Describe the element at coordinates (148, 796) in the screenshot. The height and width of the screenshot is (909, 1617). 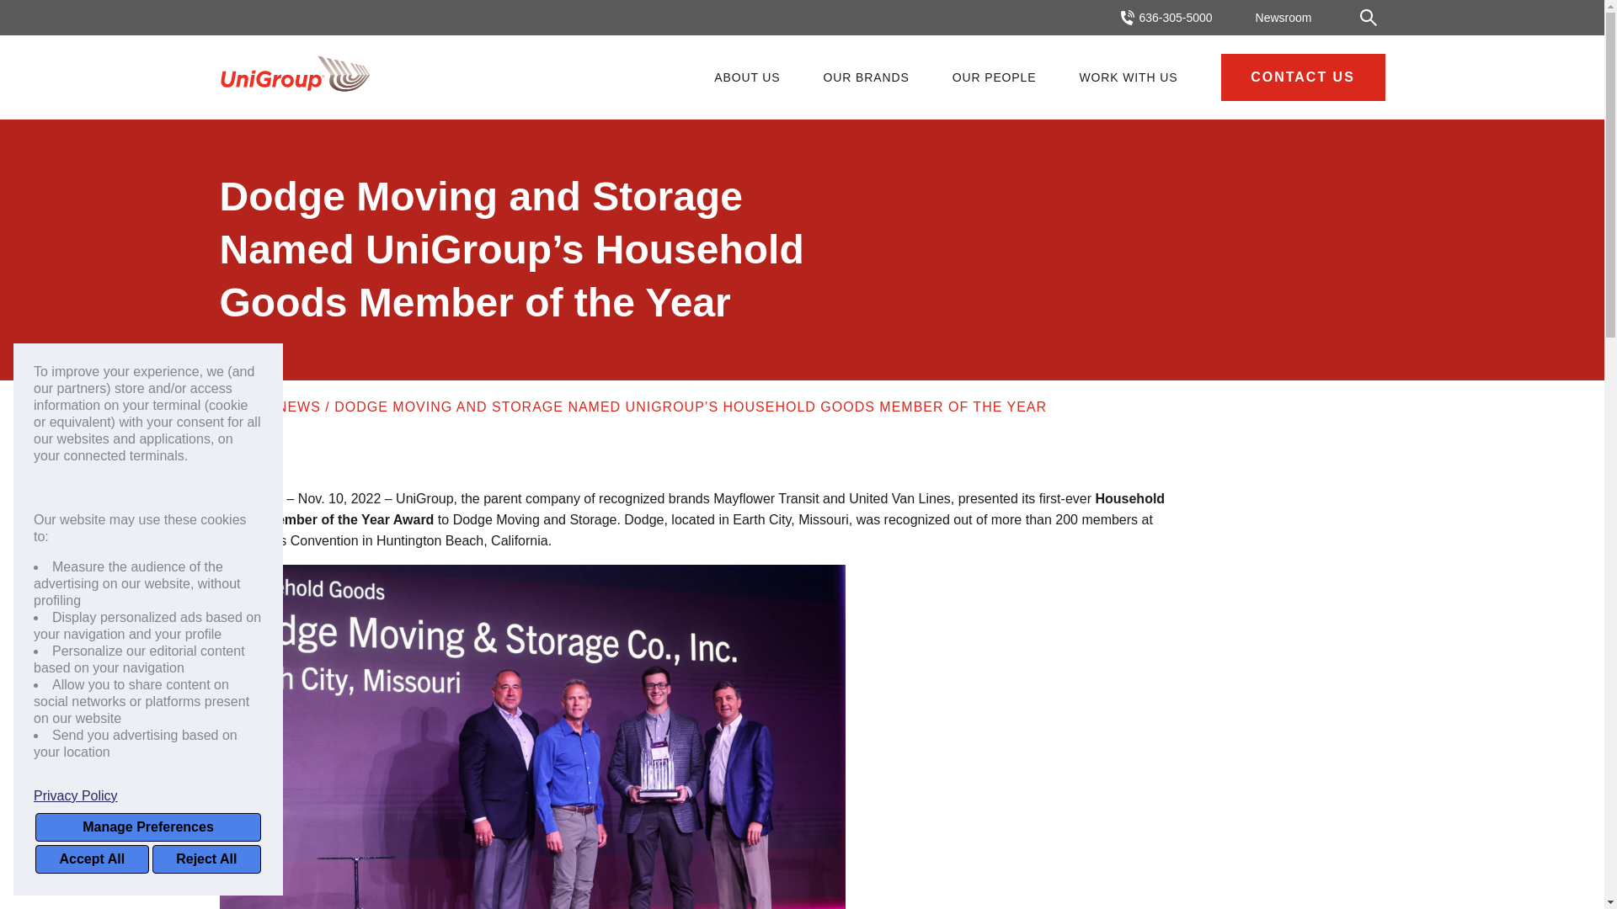
I see `Privacy Policy` at that location.